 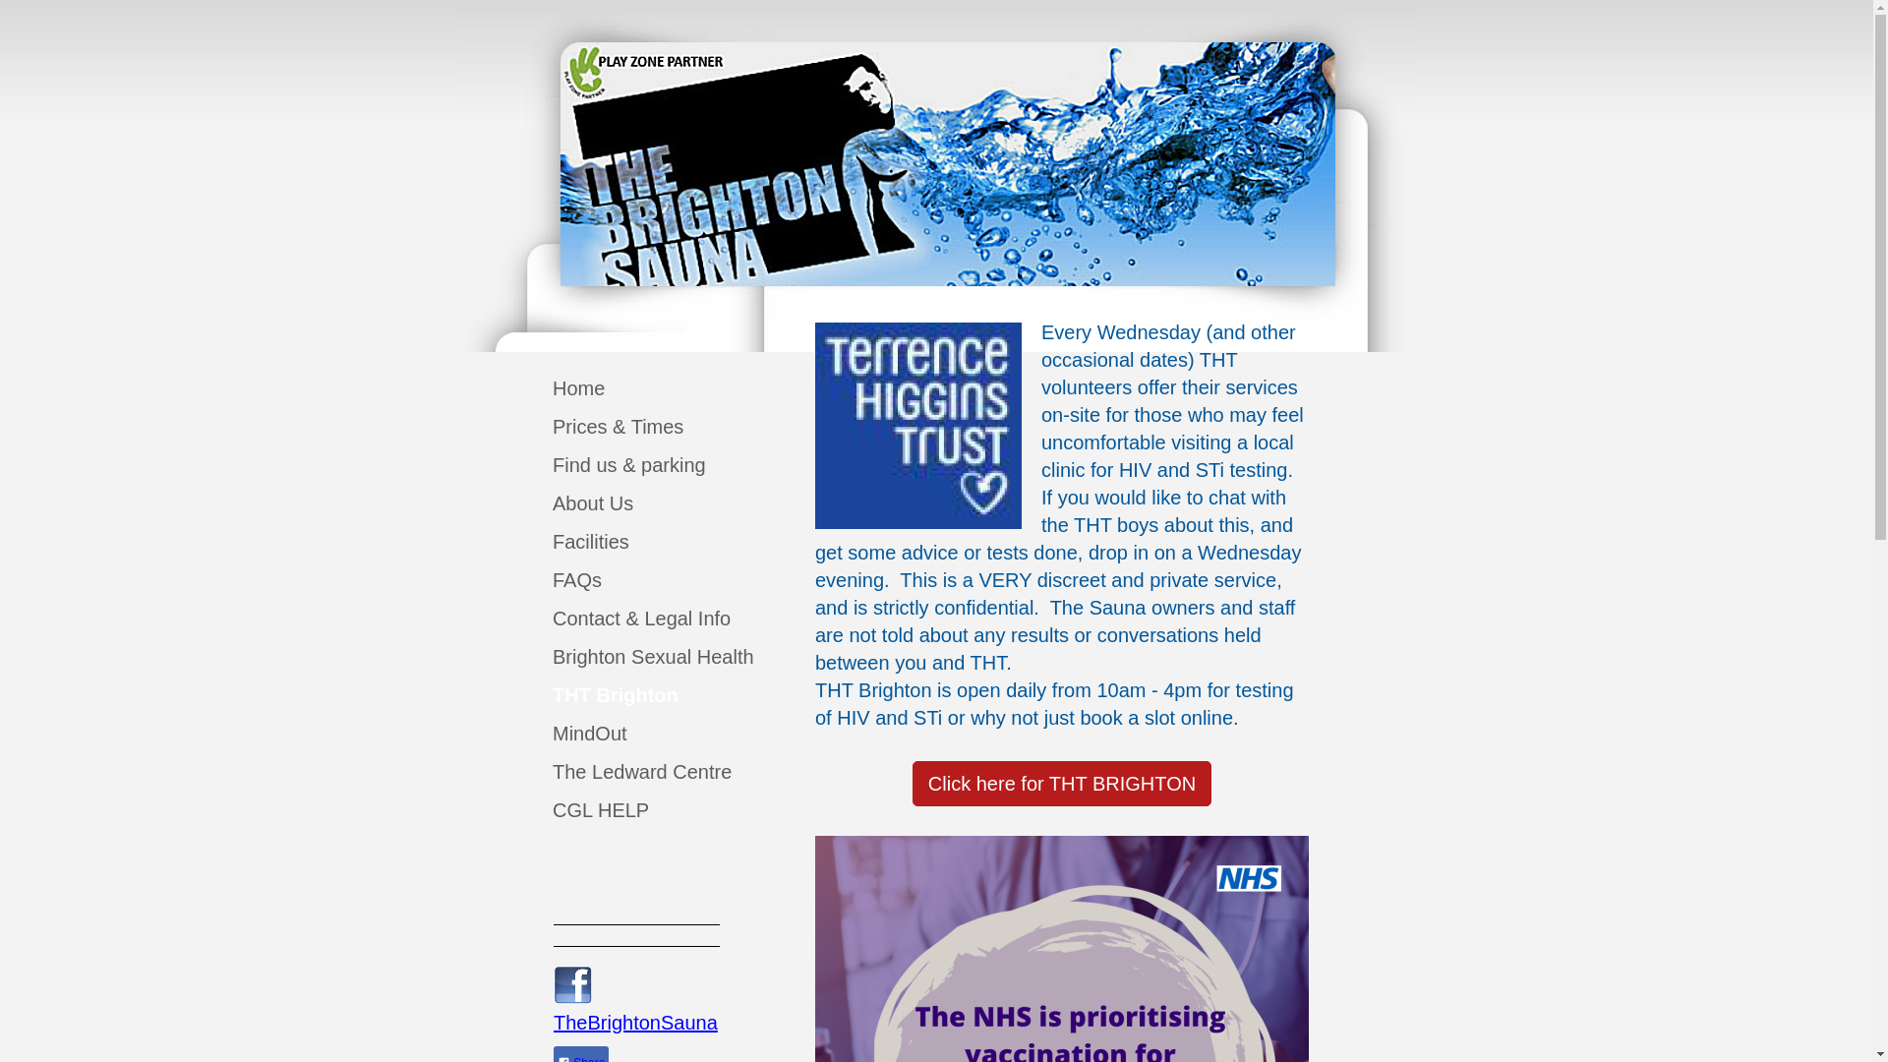 What do you see at coordinates (628, 543) in the screenshot?
I see `Facilities` at bounding box center [628, 543].